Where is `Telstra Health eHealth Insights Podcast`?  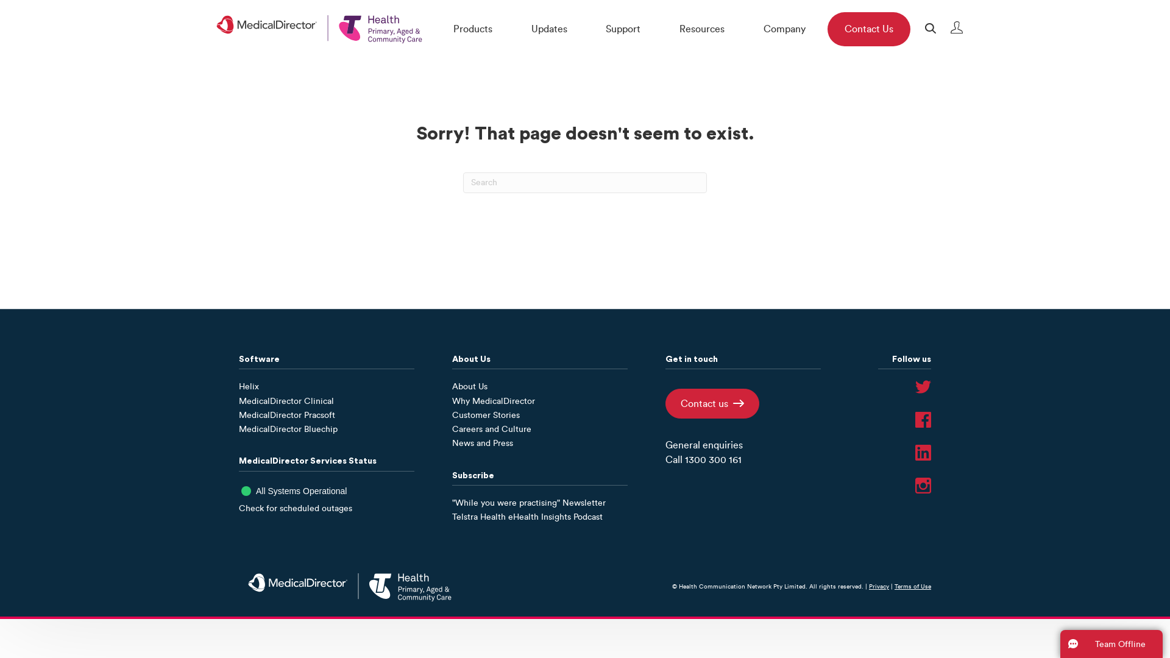 Telstra Health eHealth Insights Podcast is located at coordinates (528, 517).